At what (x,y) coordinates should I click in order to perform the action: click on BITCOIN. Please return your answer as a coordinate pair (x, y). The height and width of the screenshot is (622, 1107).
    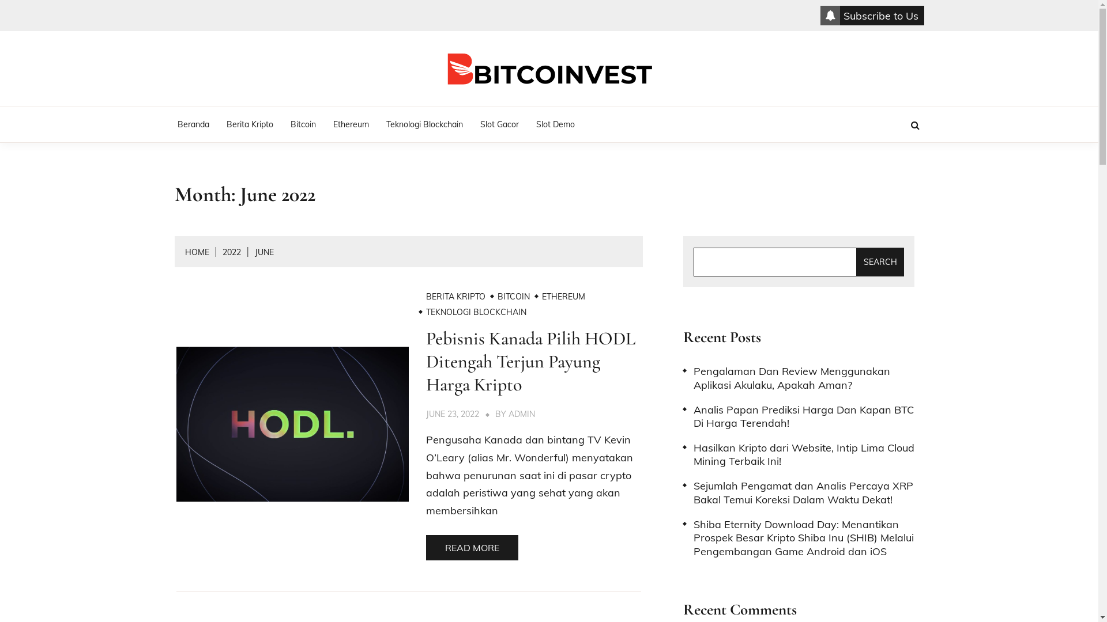
    Looking at the image, I should click on (514, 297).